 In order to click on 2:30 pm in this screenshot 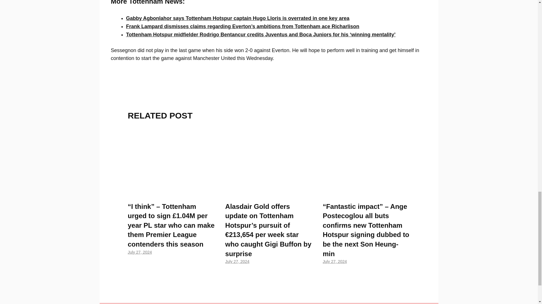, I will do `click(335, 261)`.